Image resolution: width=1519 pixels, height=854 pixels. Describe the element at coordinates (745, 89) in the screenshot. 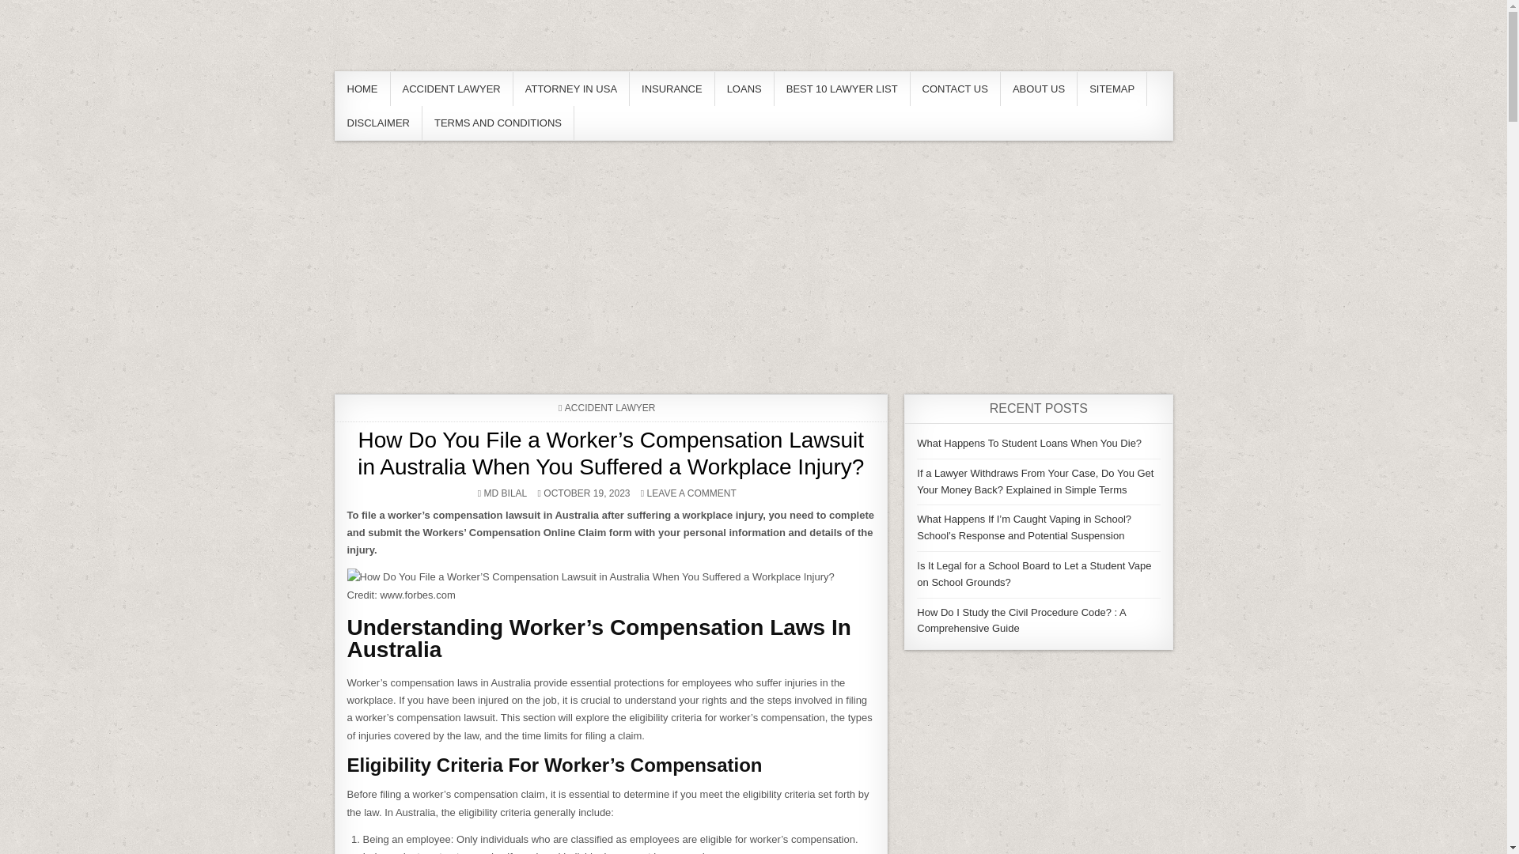

I see `LOANS` at that location.